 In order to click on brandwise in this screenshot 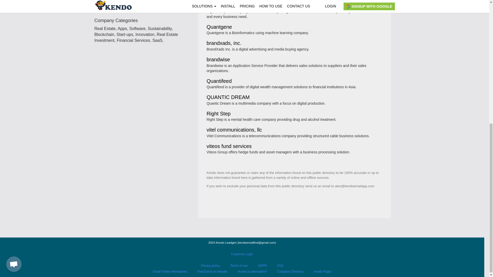, I will do `click(218, 60)`.